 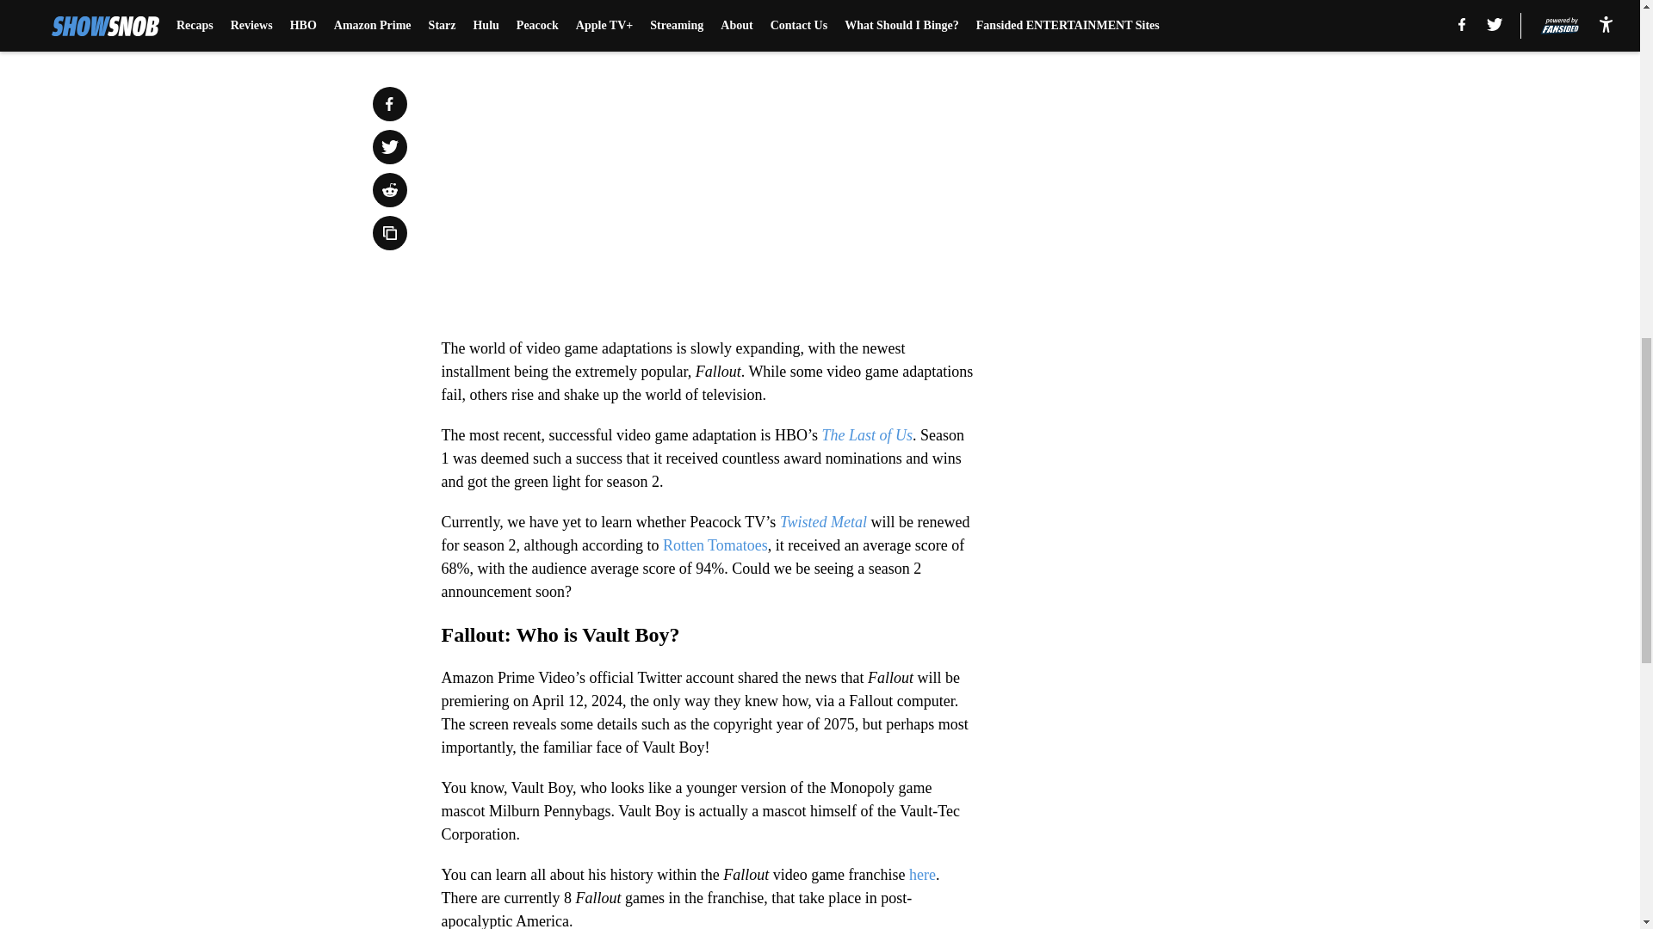 What do you see at coordinates (823, 521) in the screenshot?
I see `Twisted Metal` at bounding box center [823, 521].